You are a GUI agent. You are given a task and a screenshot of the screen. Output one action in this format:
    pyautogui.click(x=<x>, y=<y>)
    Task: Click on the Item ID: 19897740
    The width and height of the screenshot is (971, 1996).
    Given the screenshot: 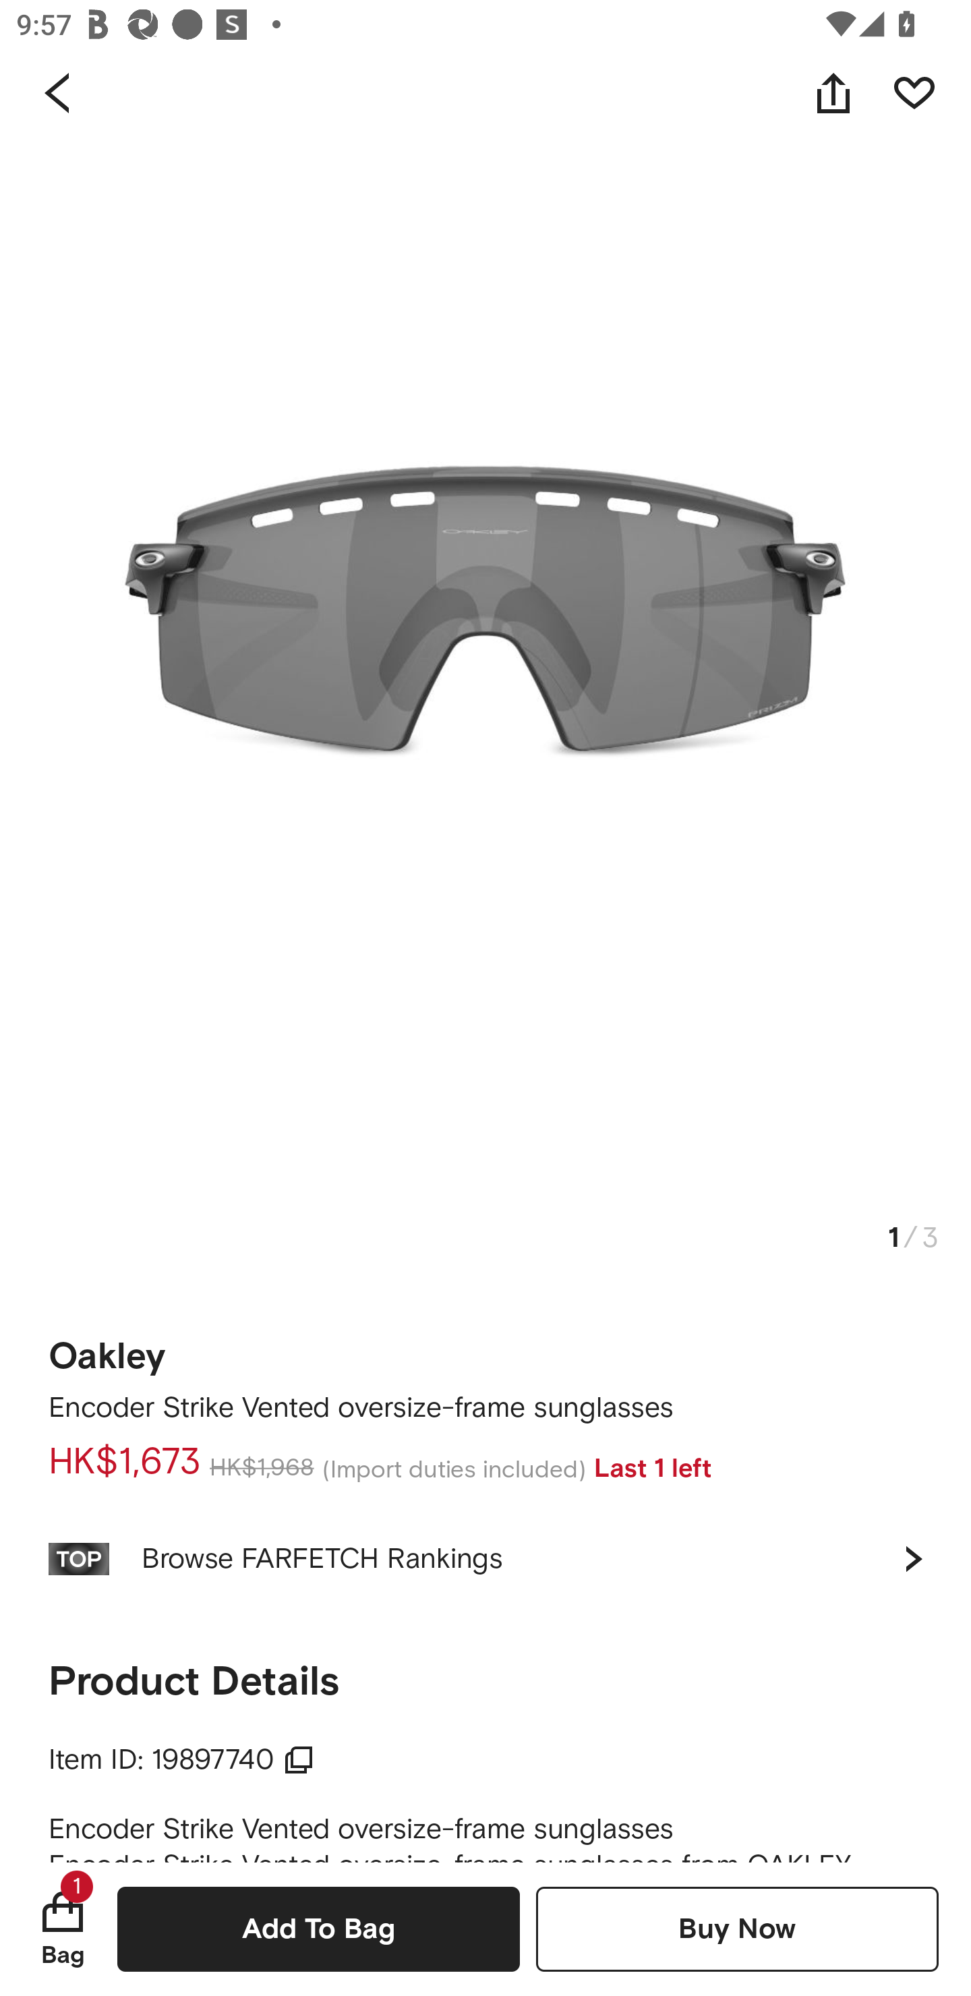 What is the action you would take?
    pyautogui.click(x=181, y=1760)
    